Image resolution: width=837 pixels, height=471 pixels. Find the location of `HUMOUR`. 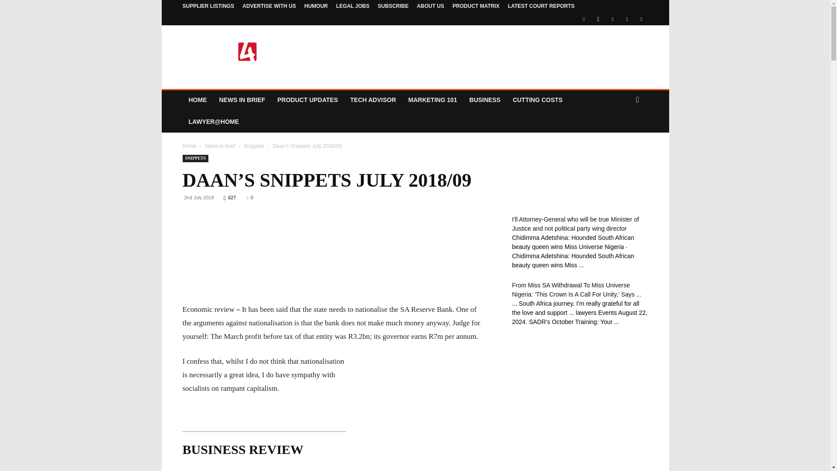

HUMOUR is located at coordinates (316, 6).